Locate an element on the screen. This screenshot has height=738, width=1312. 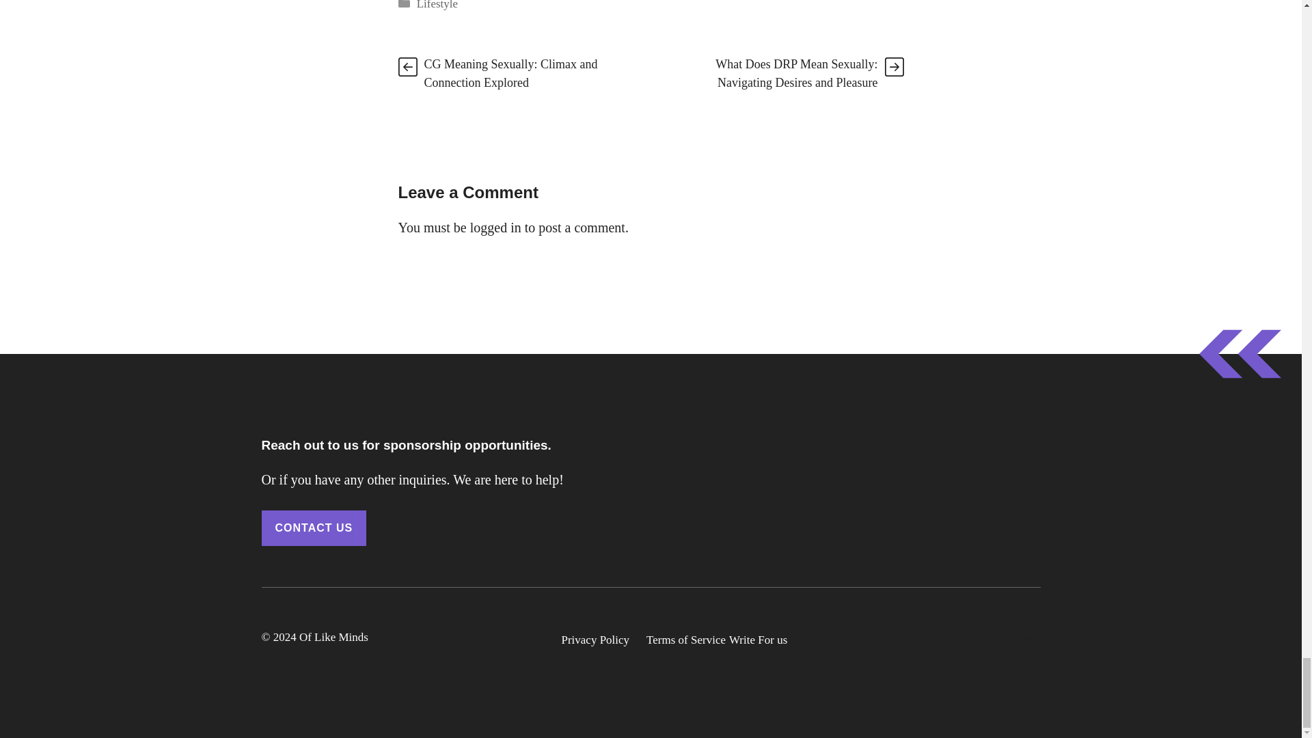
What Does DRP Mean Sexually: Navigating Desires and Pleasure is located at coordinates (796, 73).